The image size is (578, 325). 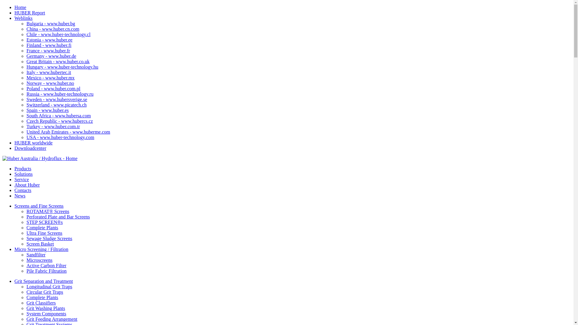 I want to click on Finland - www.huber.fi, so click(x=49, y=45).